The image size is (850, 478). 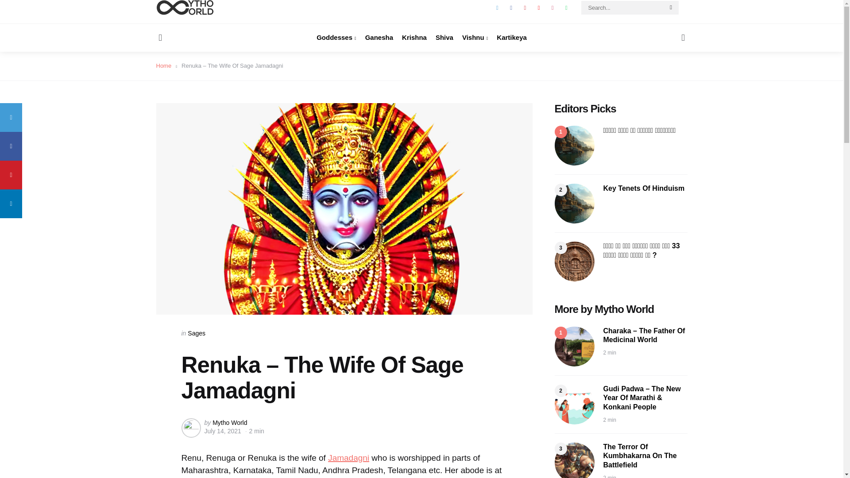 I want to click on Kartikeya, so click(x=512, y=38).